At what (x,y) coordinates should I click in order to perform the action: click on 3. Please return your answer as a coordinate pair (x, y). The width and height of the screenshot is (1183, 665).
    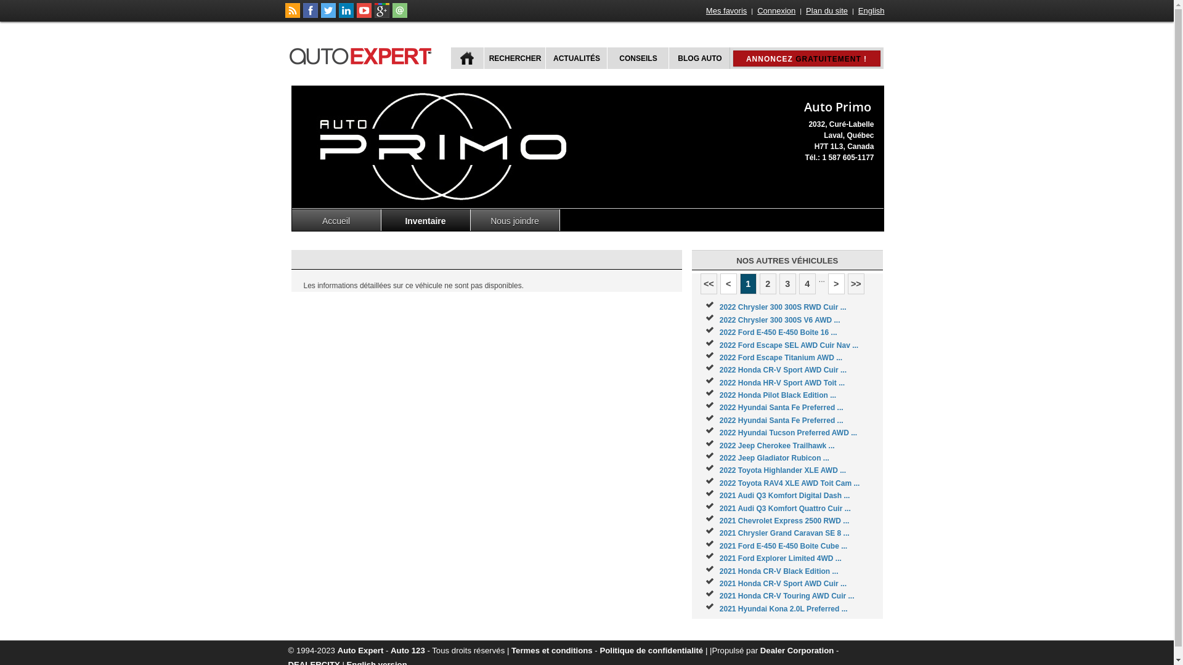
    Looking at the image, I should click on (787, 284).